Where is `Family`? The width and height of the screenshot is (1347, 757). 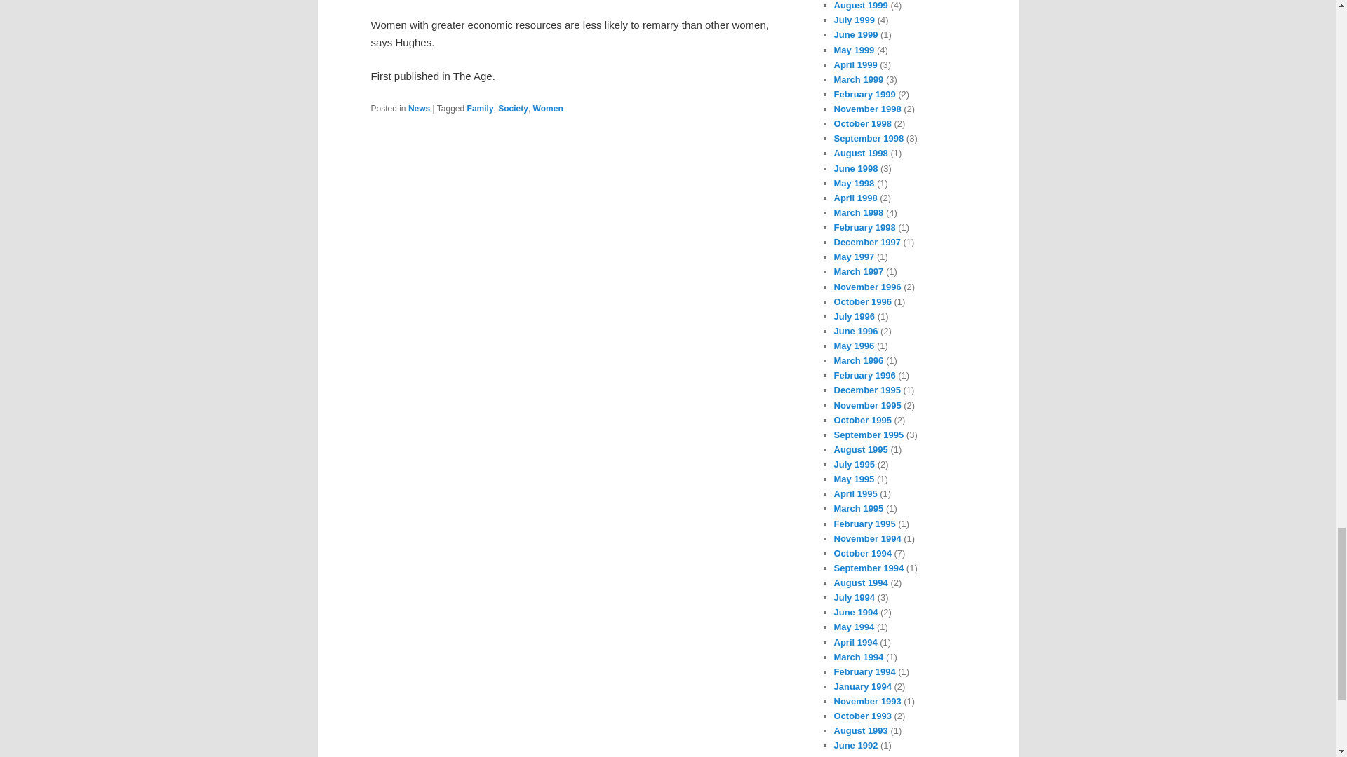 Family is located at coordinates (481, 108).